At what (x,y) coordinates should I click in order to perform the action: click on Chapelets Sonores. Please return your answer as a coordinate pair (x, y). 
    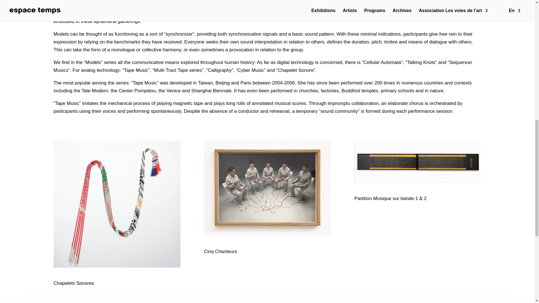
    Looking at the image, I should click on (117, 204).